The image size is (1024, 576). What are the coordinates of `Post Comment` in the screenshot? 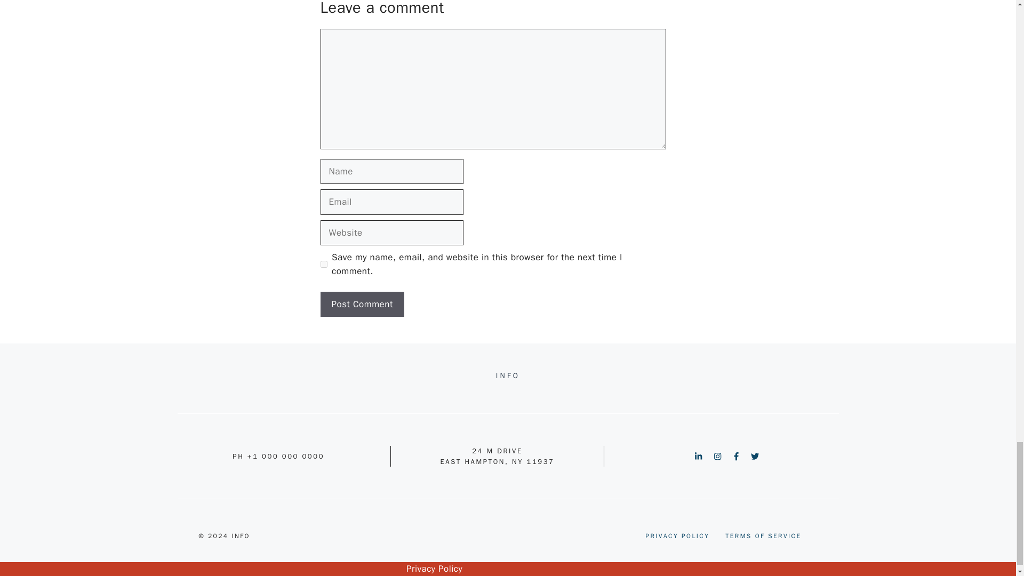 It's located at (362, 304).